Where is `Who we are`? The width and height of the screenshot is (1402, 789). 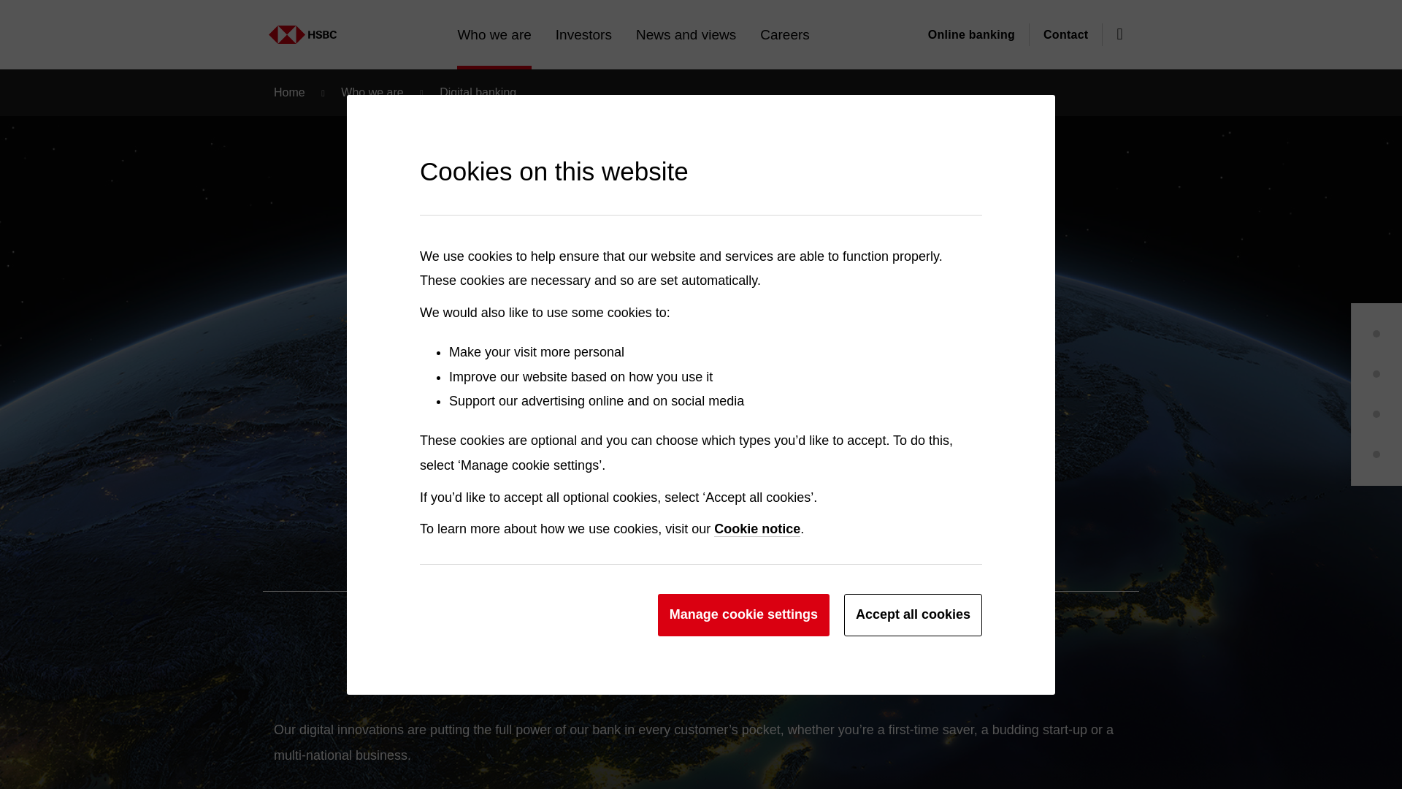
Who we are is located at coordinates (150, 27).